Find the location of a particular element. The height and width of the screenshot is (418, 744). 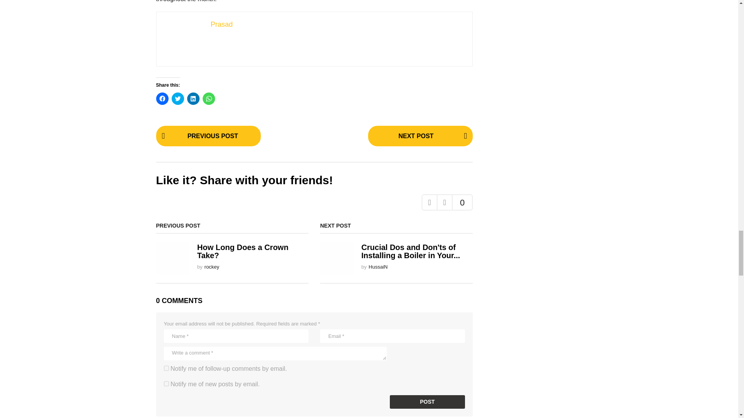

Post is located at coordinates (427, 402).